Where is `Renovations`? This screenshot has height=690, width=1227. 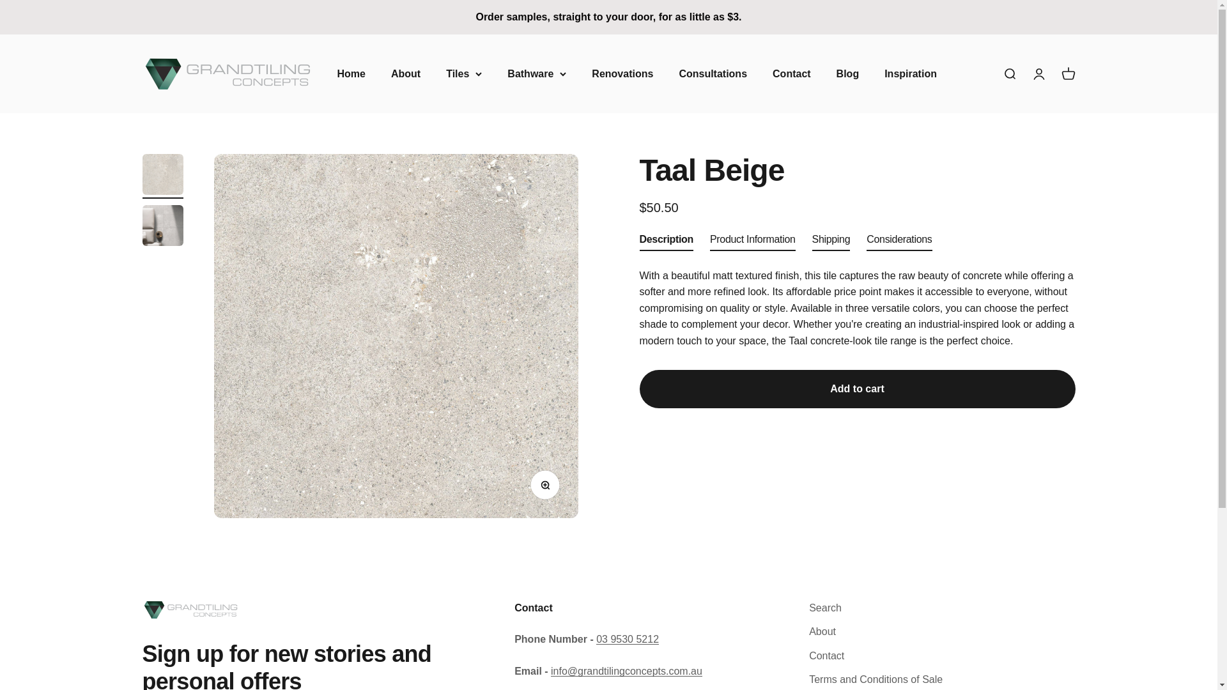 Renovations is located at coordinates (911, 73).